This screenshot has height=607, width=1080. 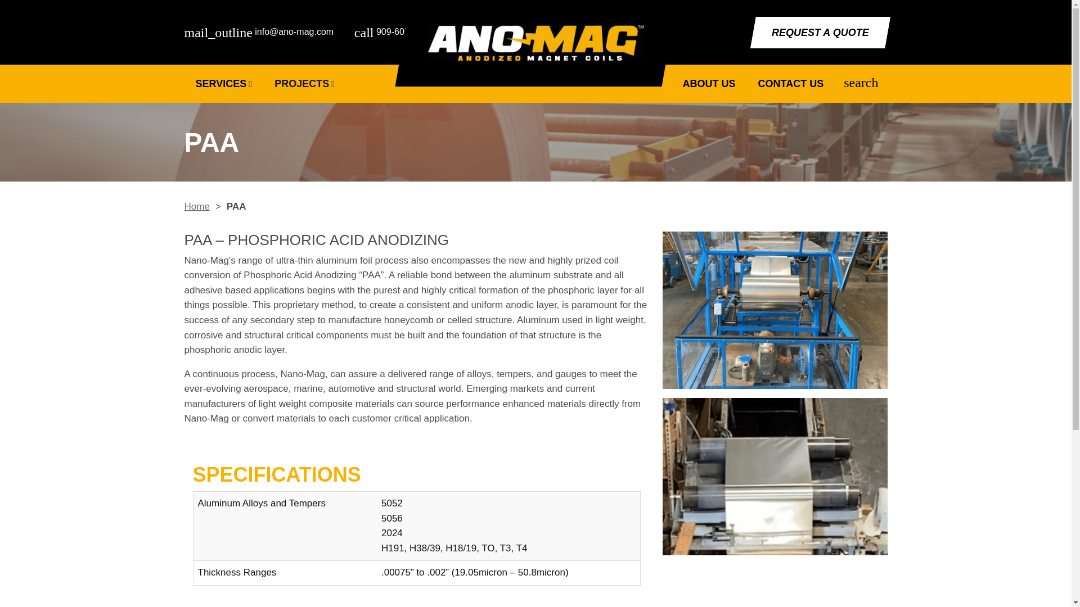 What do you see at coordinates (861, 84) in the screenshot?
I see `search` at bounding box center [861, 84].